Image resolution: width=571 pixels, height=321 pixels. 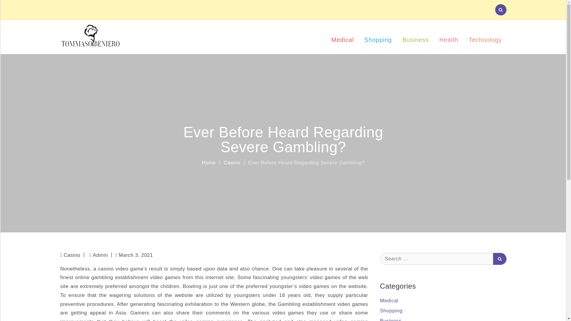 I want to click on Medical, so click(x=389, y=300).